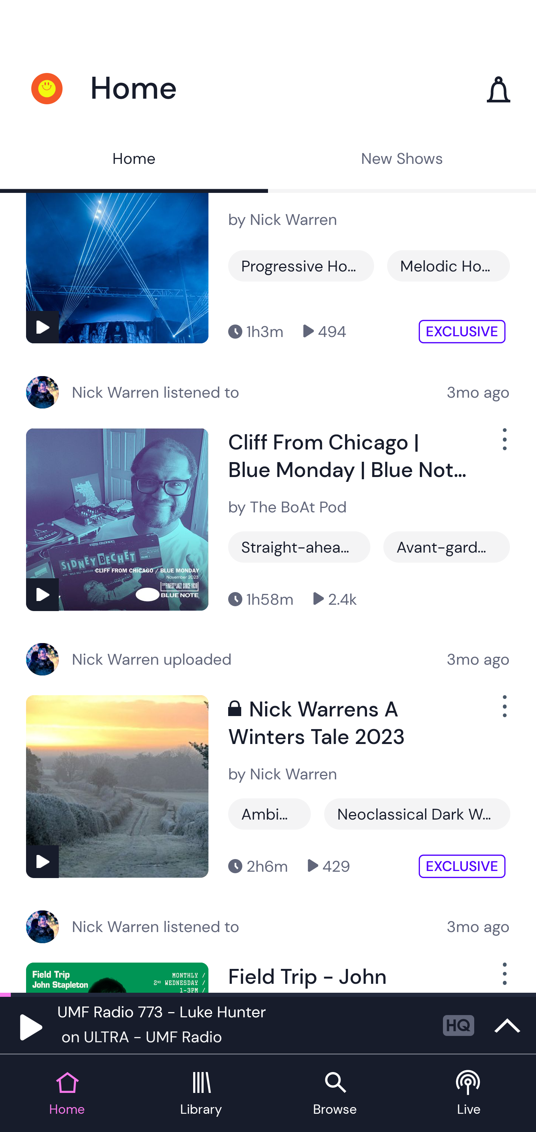 The height and width of the screenshot is (1132, 536). I want to click on Home, so click(134, 160).